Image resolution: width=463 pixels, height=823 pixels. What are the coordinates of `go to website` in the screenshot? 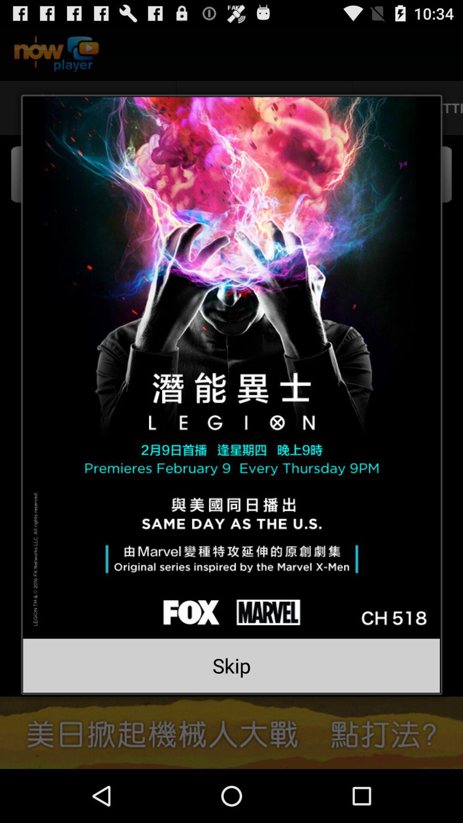 It's located at (231, 368).